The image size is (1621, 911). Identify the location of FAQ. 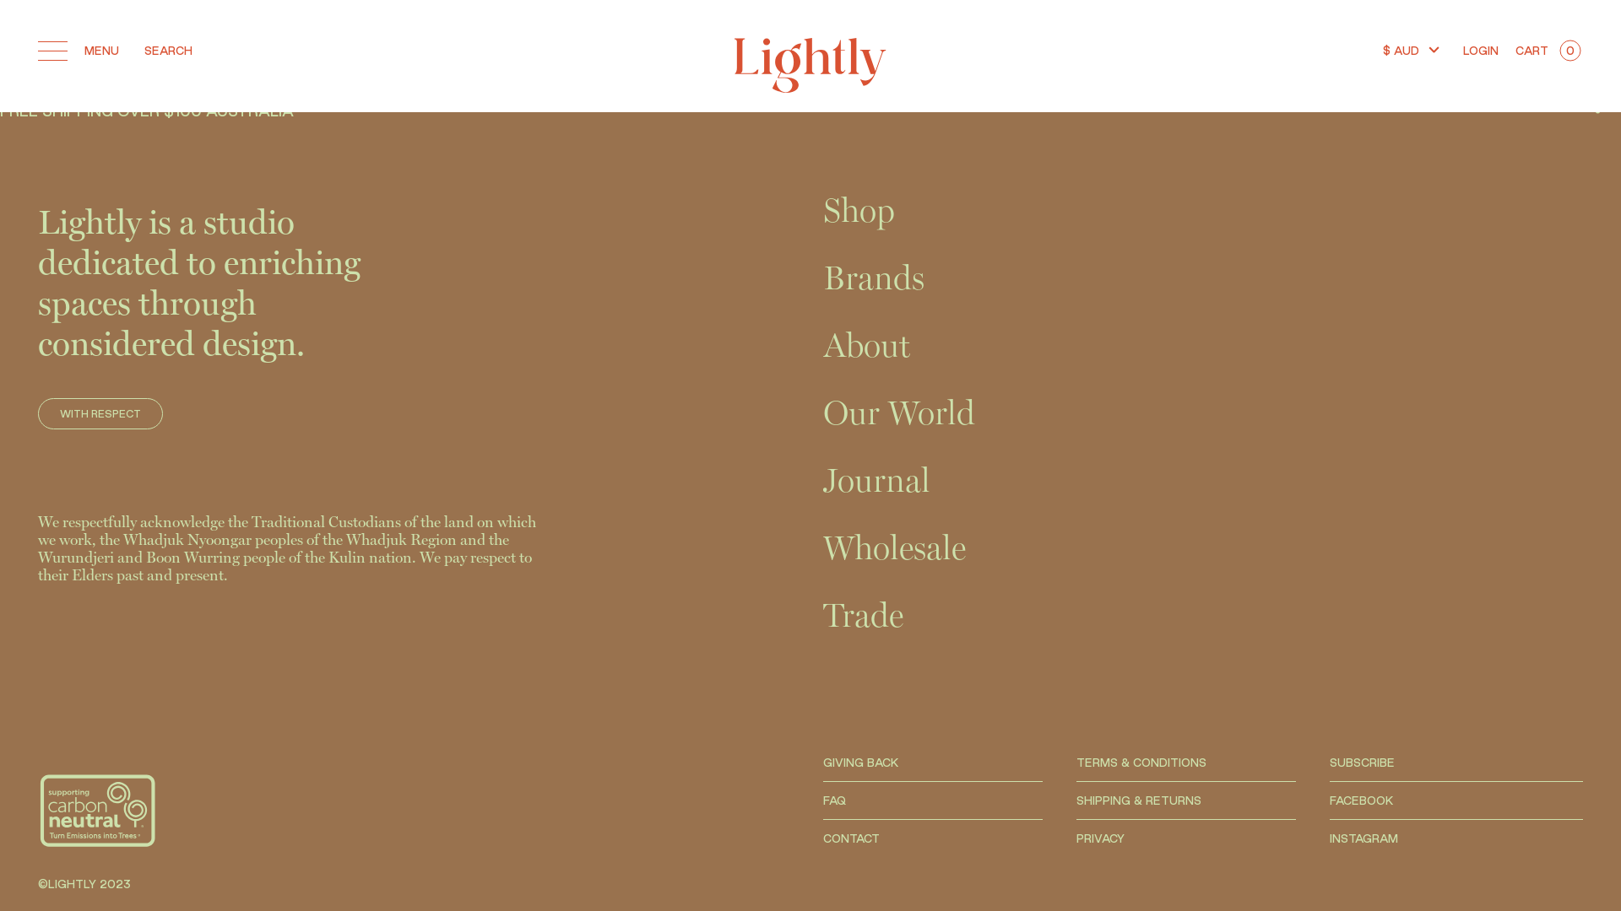
(834, 800).